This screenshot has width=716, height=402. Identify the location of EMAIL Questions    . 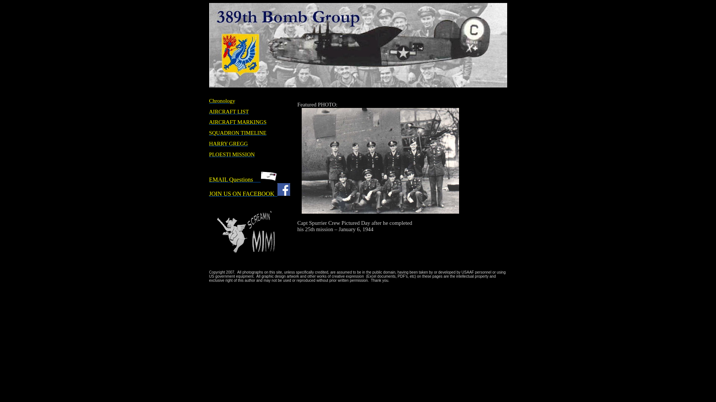
(244, 179).